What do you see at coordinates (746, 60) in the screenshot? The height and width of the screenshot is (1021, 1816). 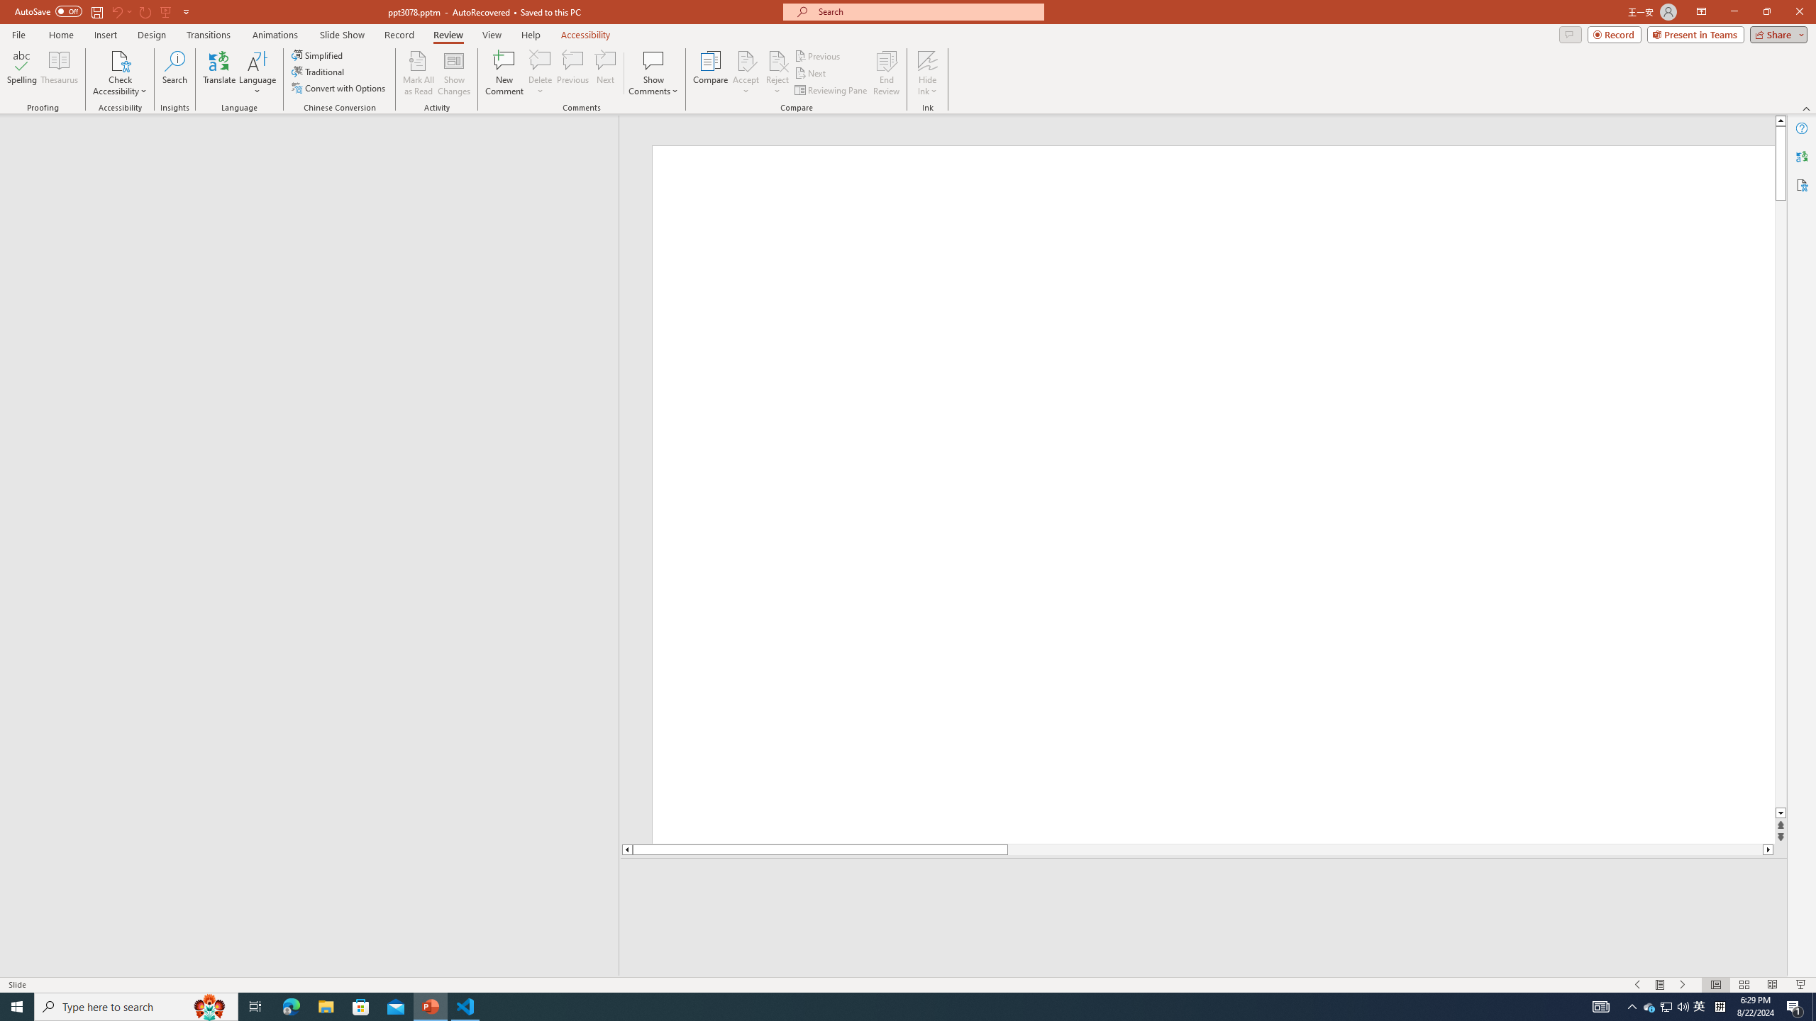 I see `Accept Change` at bounding box center [746, 60].